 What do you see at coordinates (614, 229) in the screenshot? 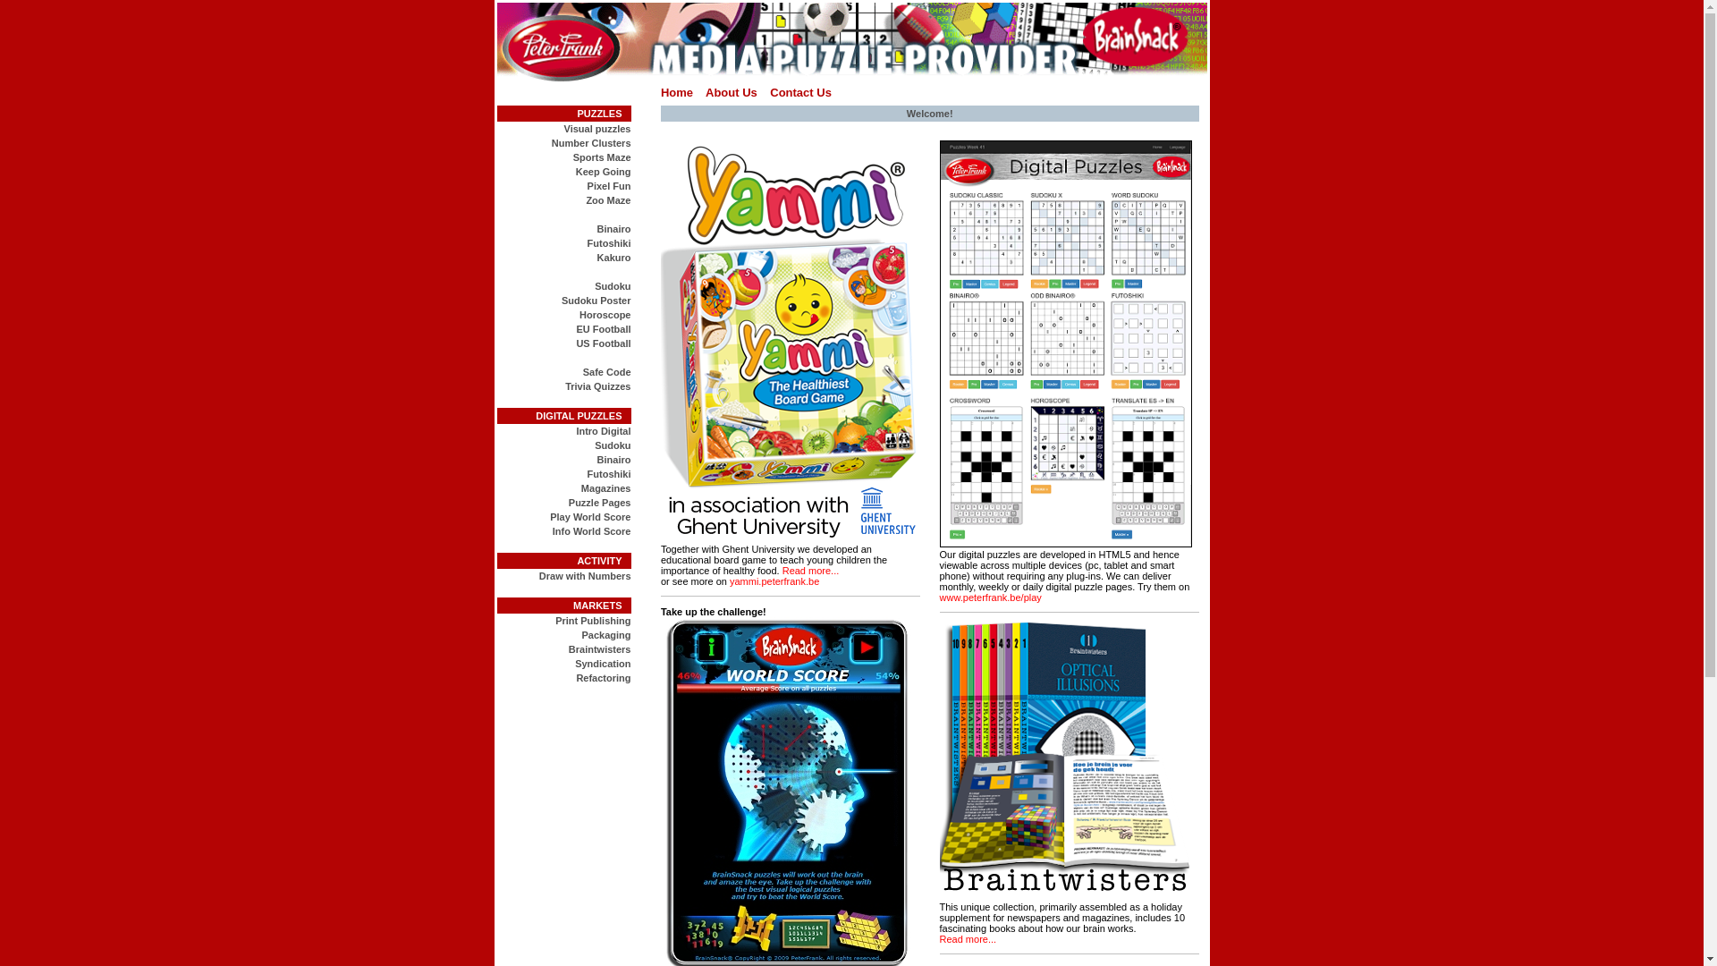
I see `Binairo` at bounding box center [614, 229].